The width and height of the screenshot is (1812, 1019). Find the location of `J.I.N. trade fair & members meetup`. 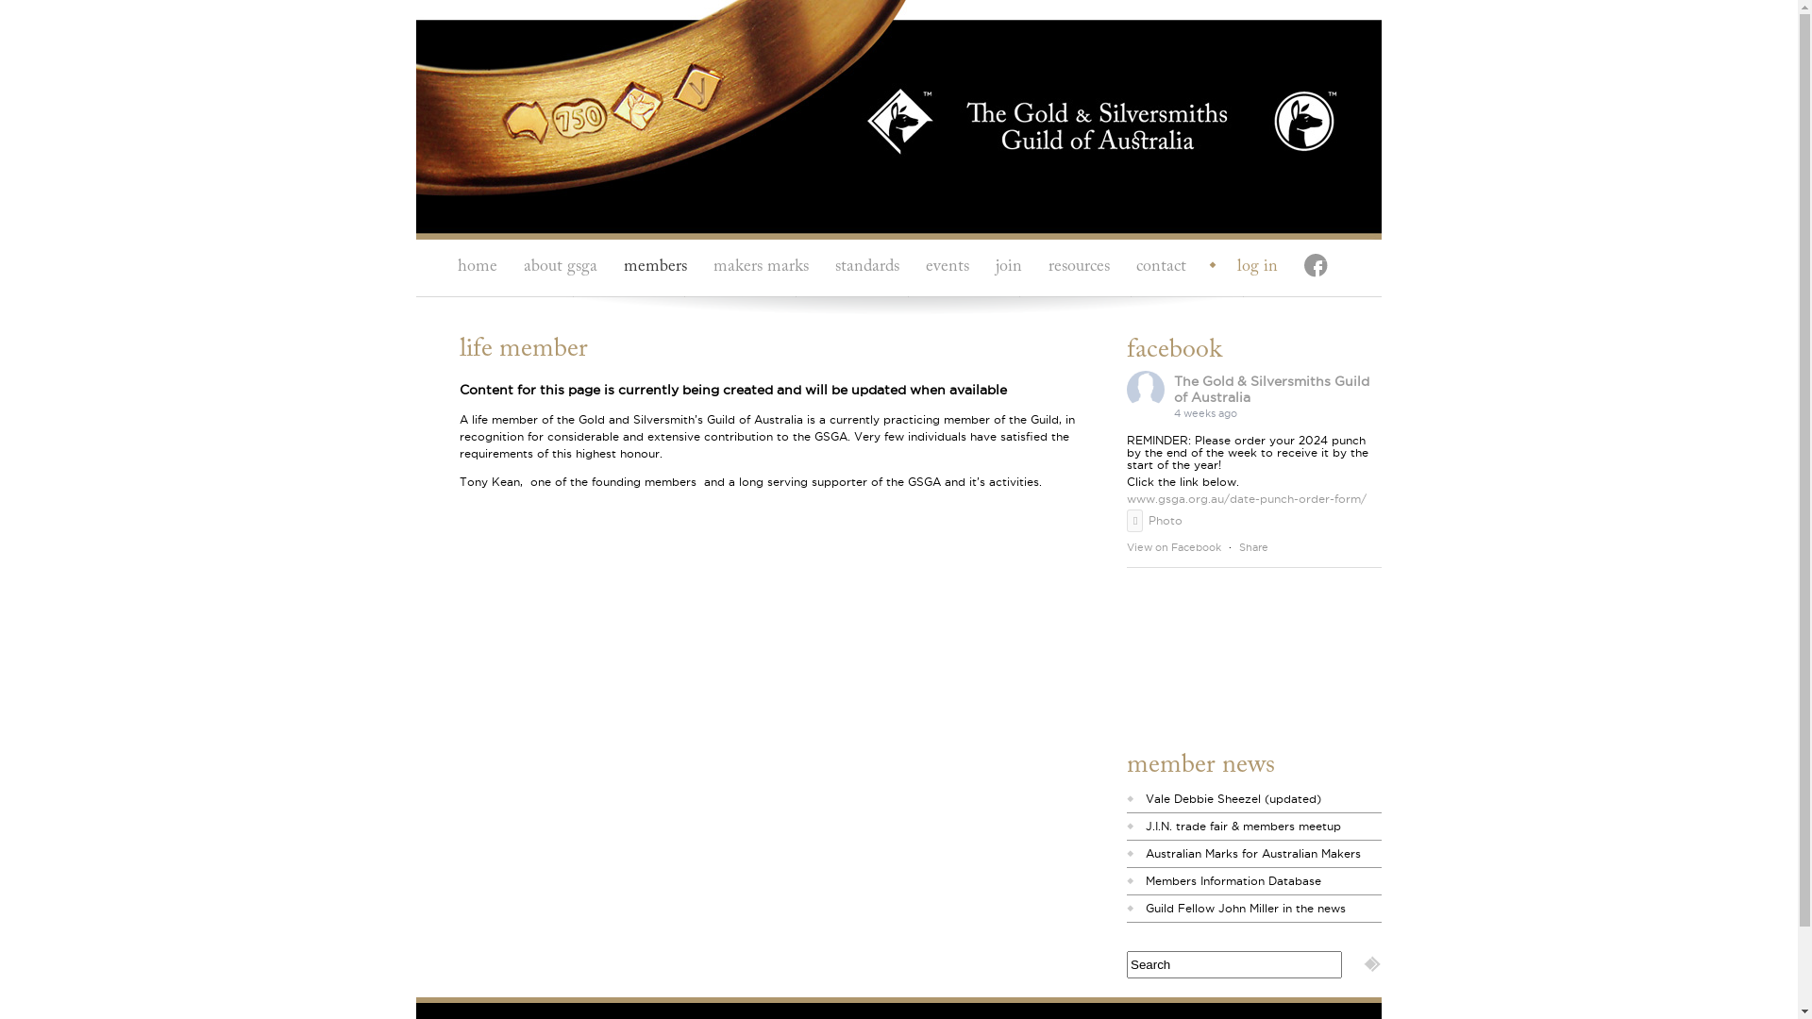

J.I.N. trade fair & members meetup is located at coordinates (1244, 827).